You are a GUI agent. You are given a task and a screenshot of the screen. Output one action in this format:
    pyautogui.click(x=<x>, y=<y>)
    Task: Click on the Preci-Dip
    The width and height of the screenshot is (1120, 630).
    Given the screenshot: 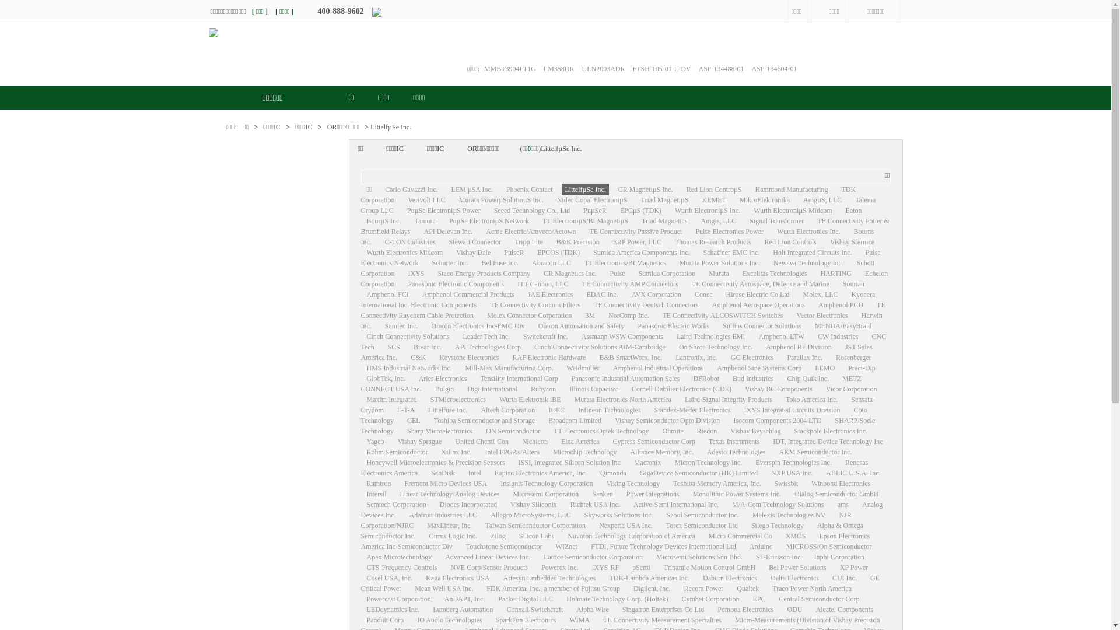 What is the action you would take?
    pyautogui.click(x=862, y=367)
    